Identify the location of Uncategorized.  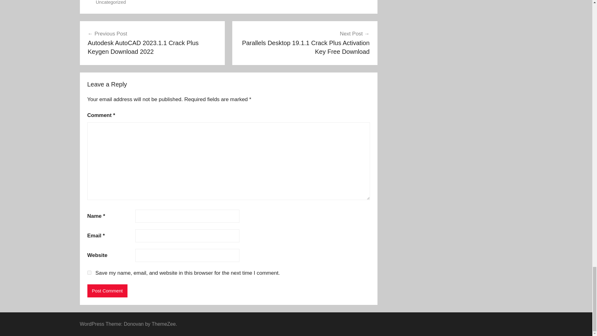
(111, 2).